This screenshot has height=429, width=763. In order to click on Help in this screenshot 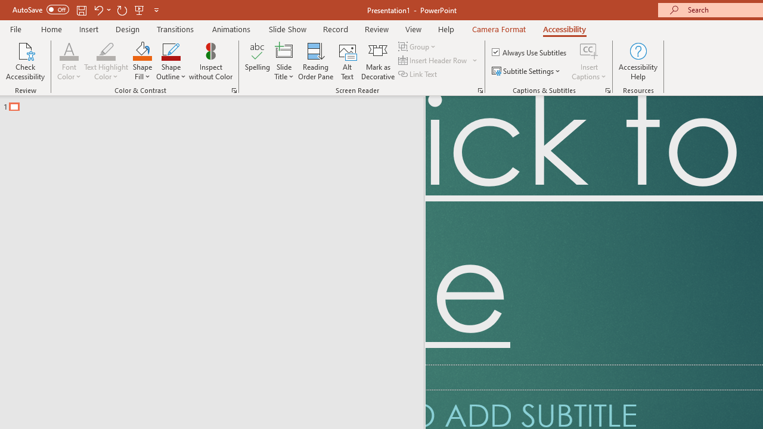, I will do `click(446, 29)`.